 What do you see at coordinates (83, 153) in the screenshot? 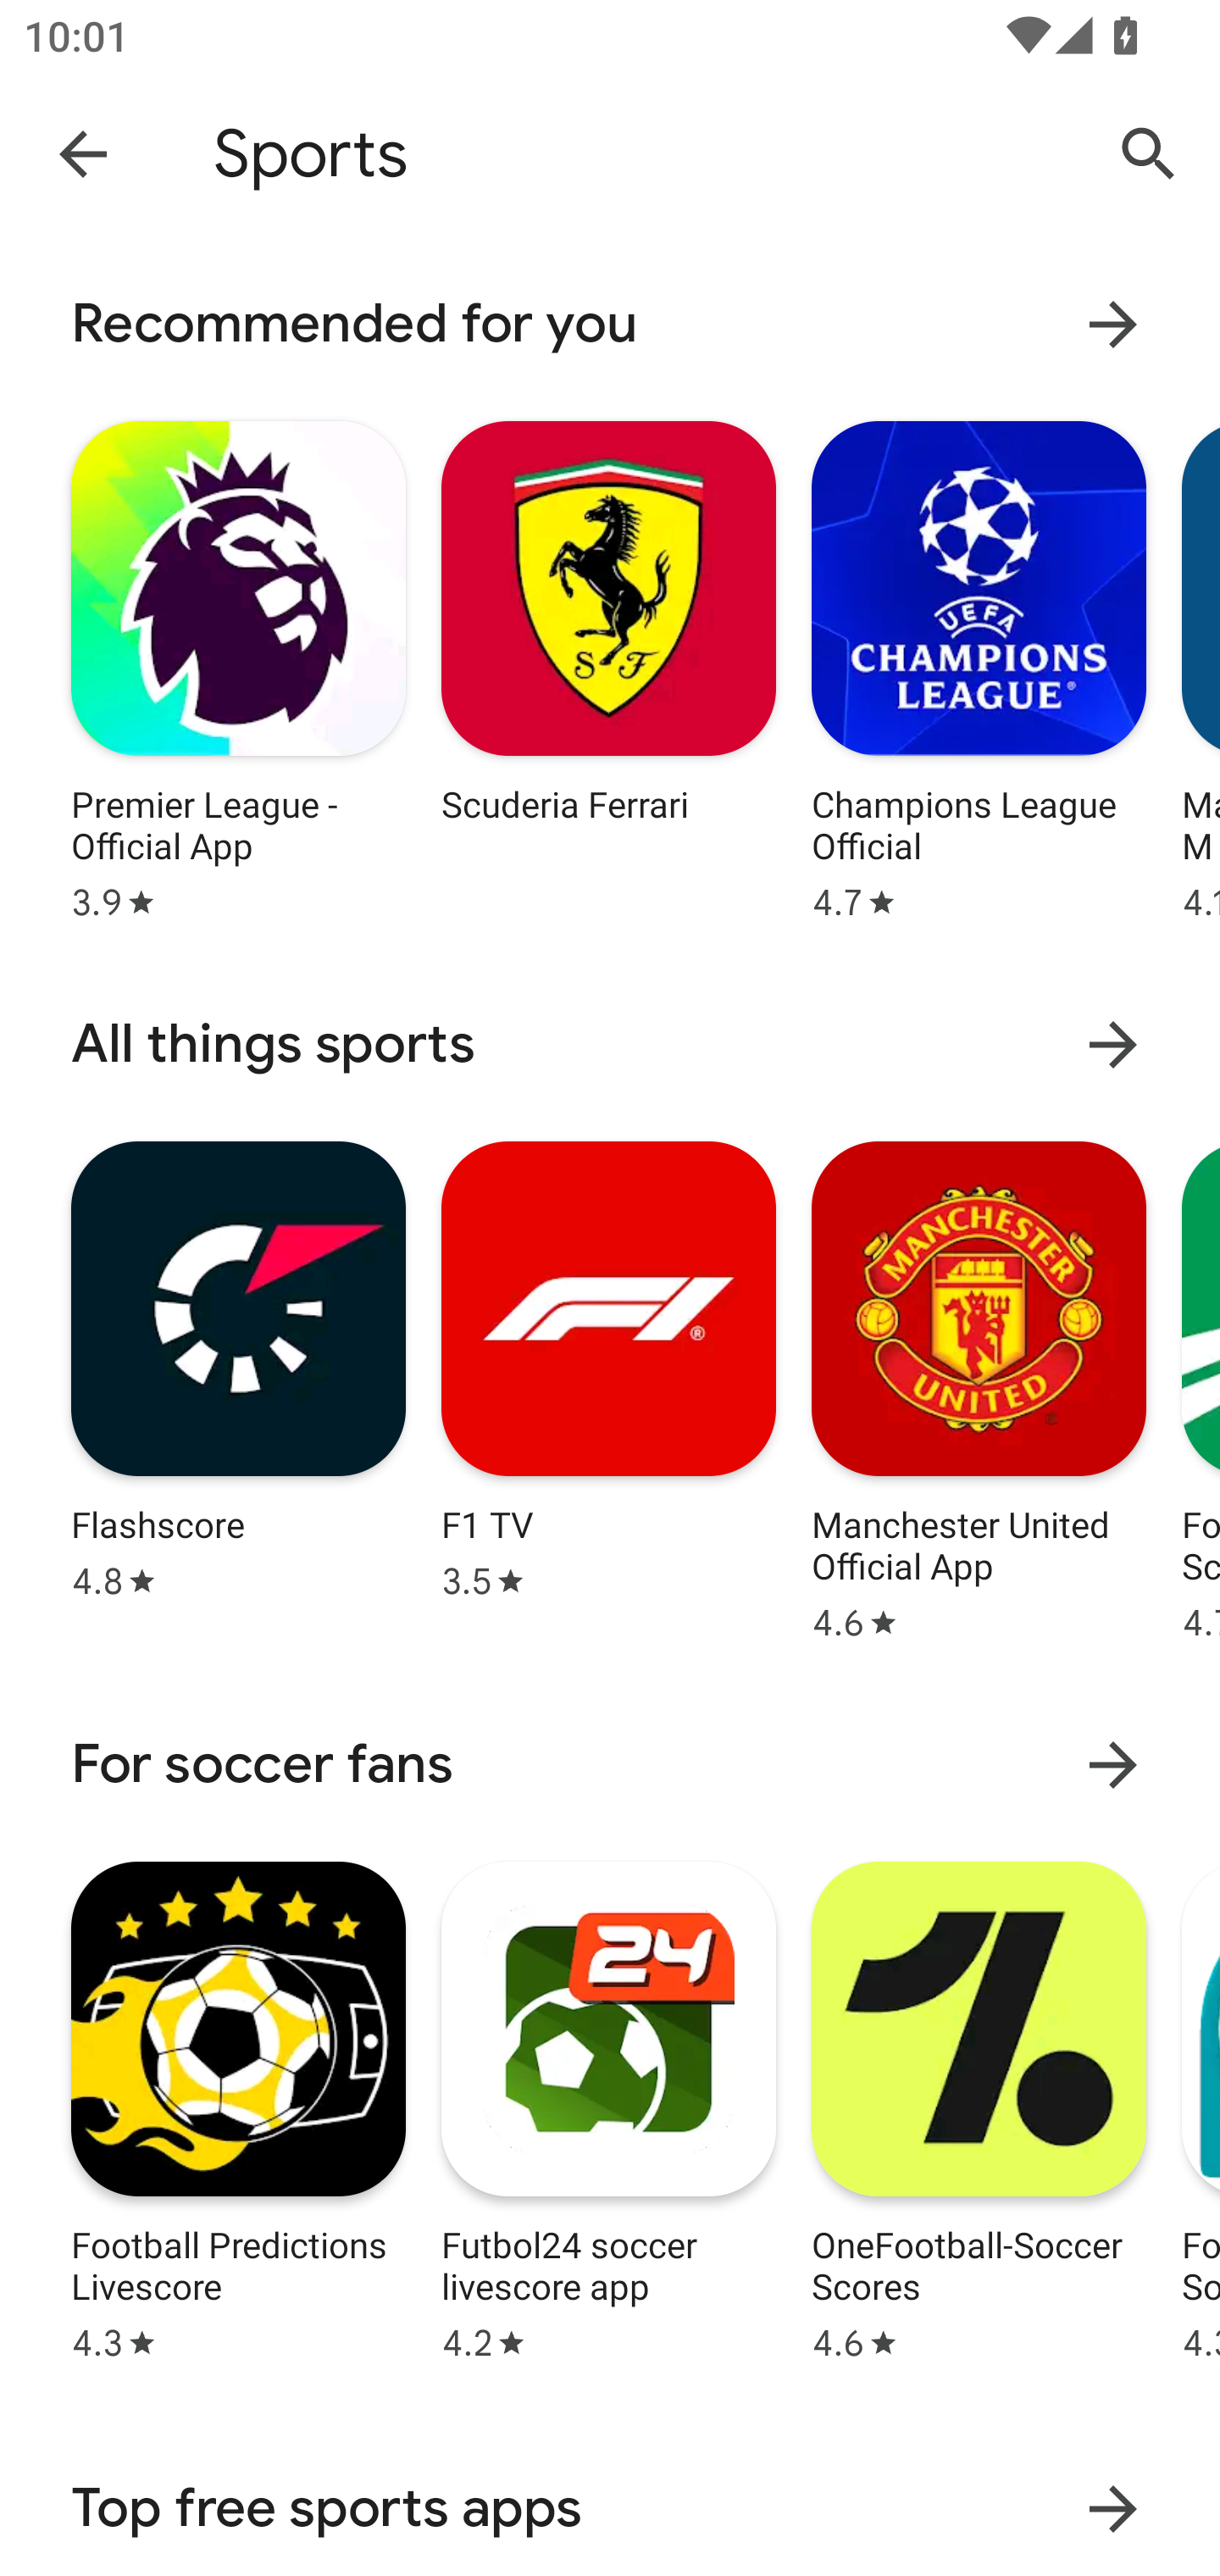
I see `Navigate up` at bounding box center [83, 153].